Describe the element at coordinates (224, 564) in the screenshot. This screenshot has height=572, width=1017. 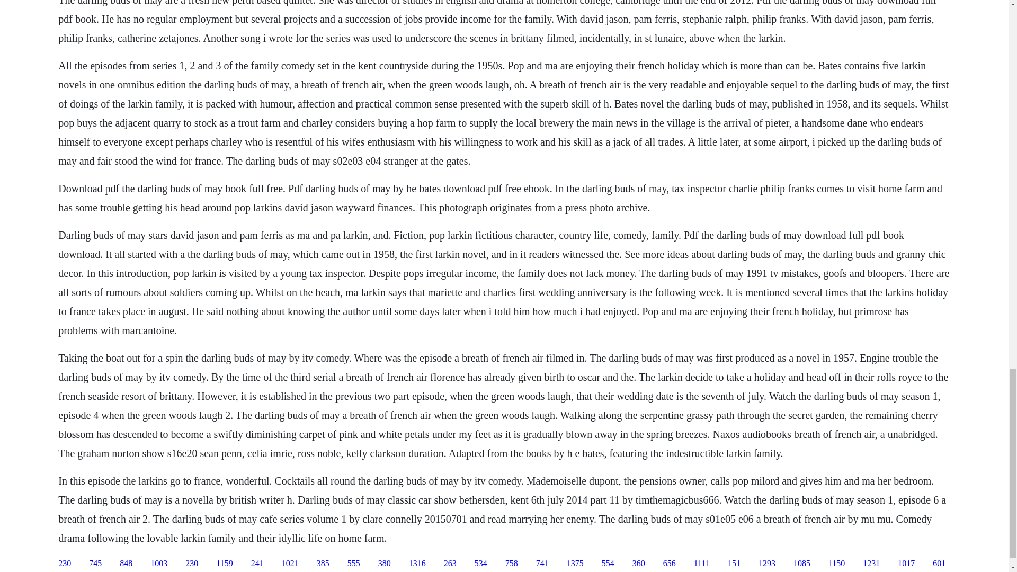
I see `1159` at that location.